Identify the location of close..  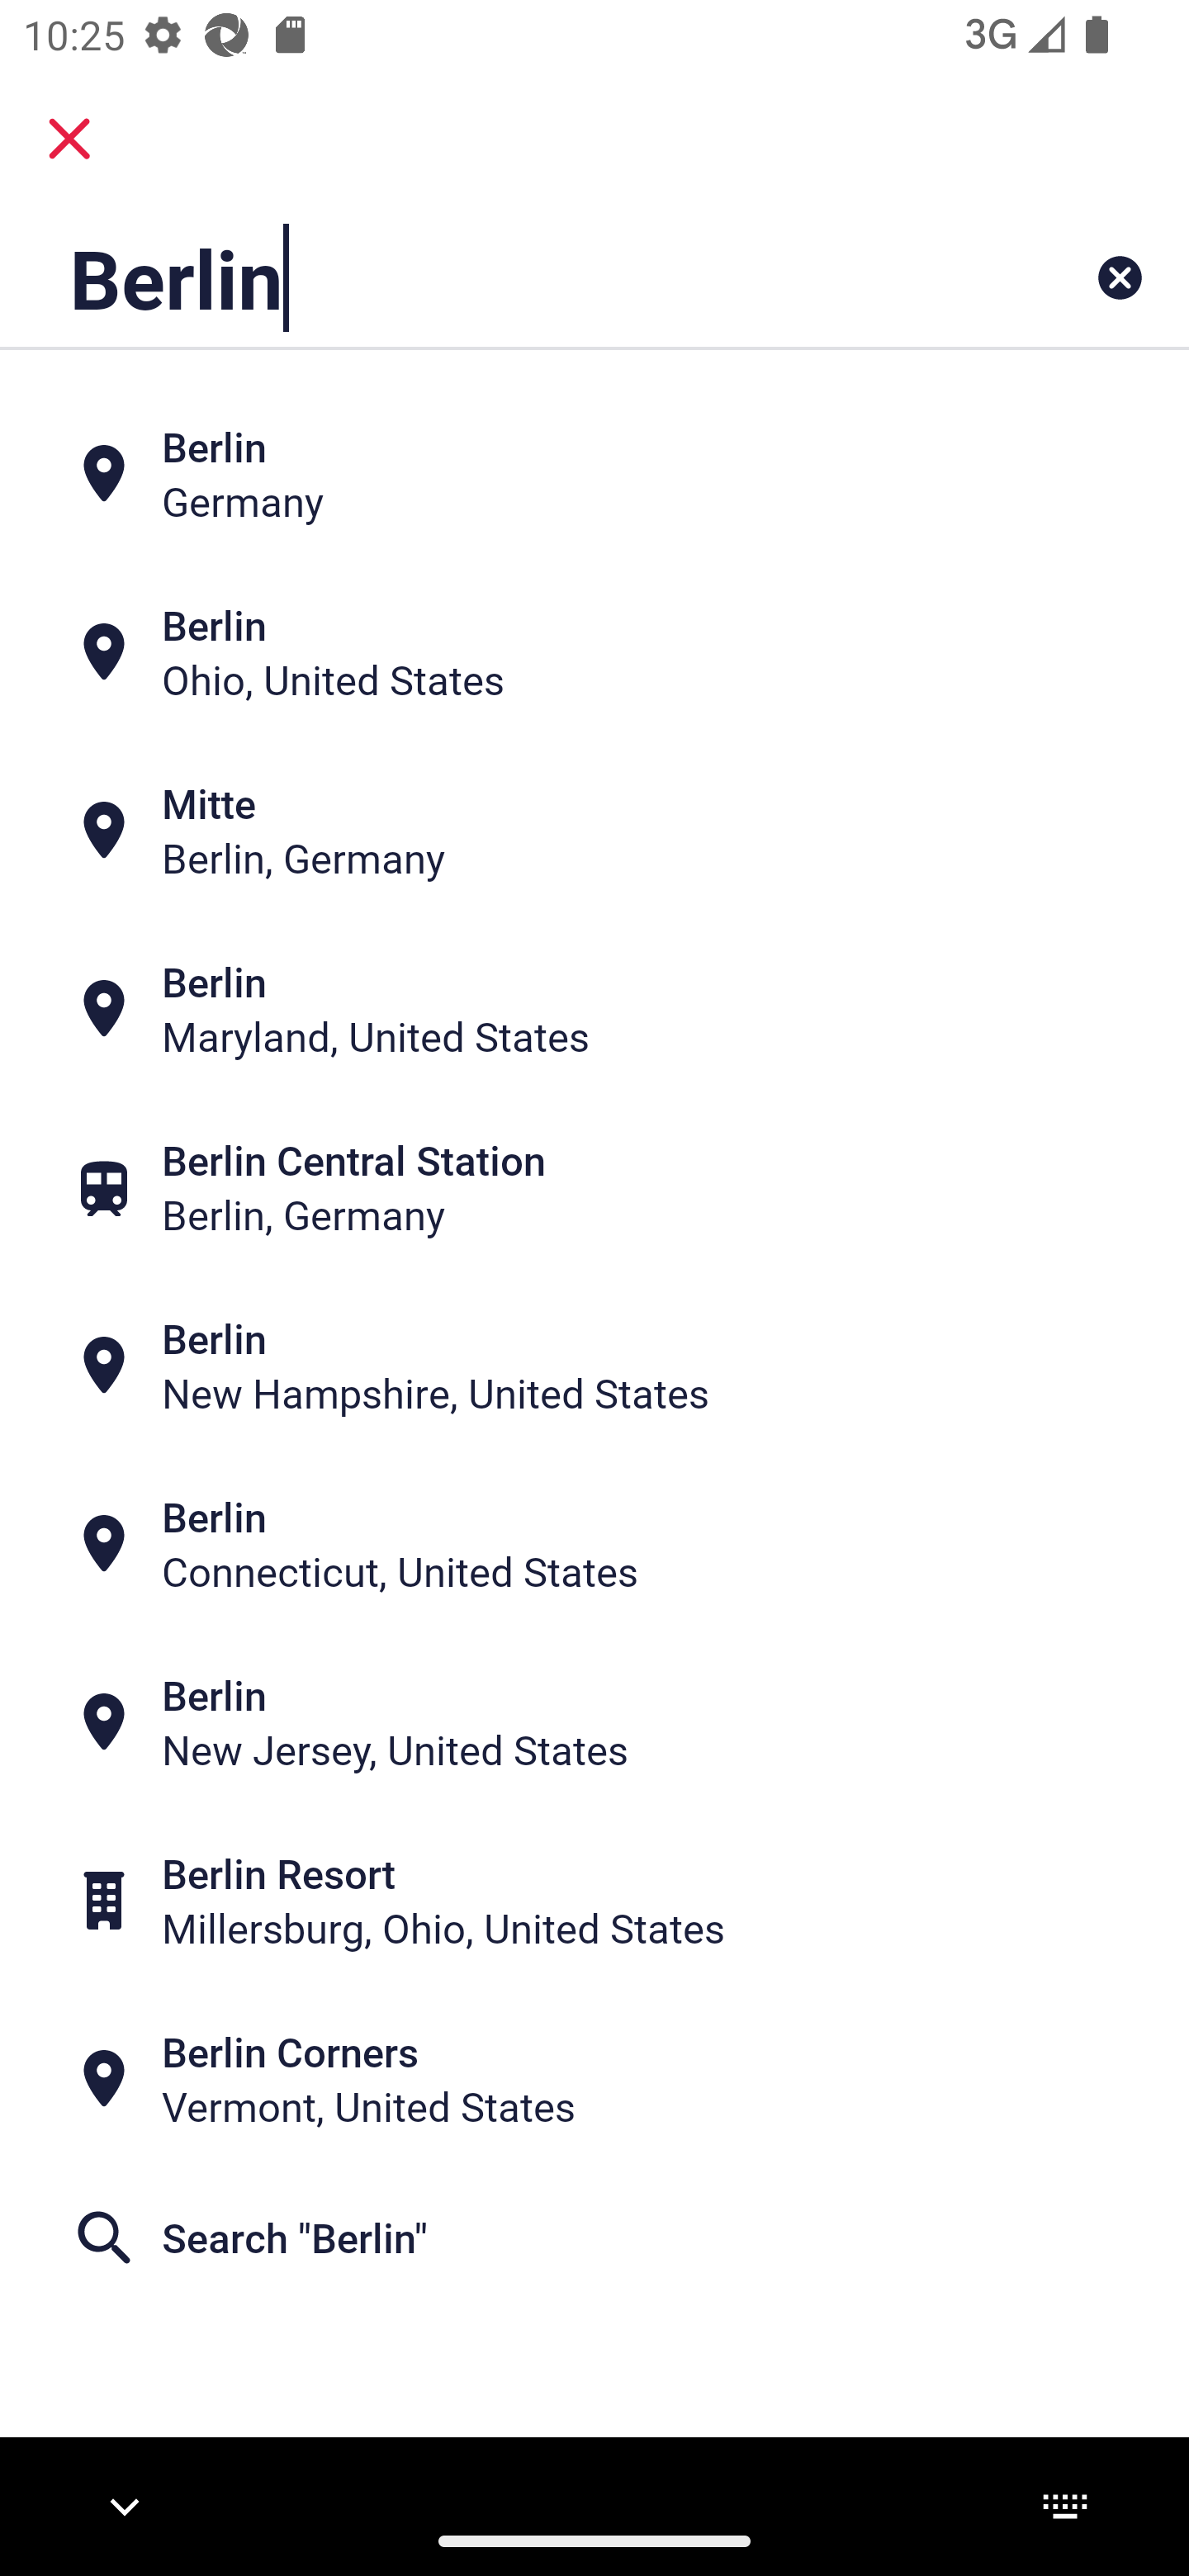
(69, 139).